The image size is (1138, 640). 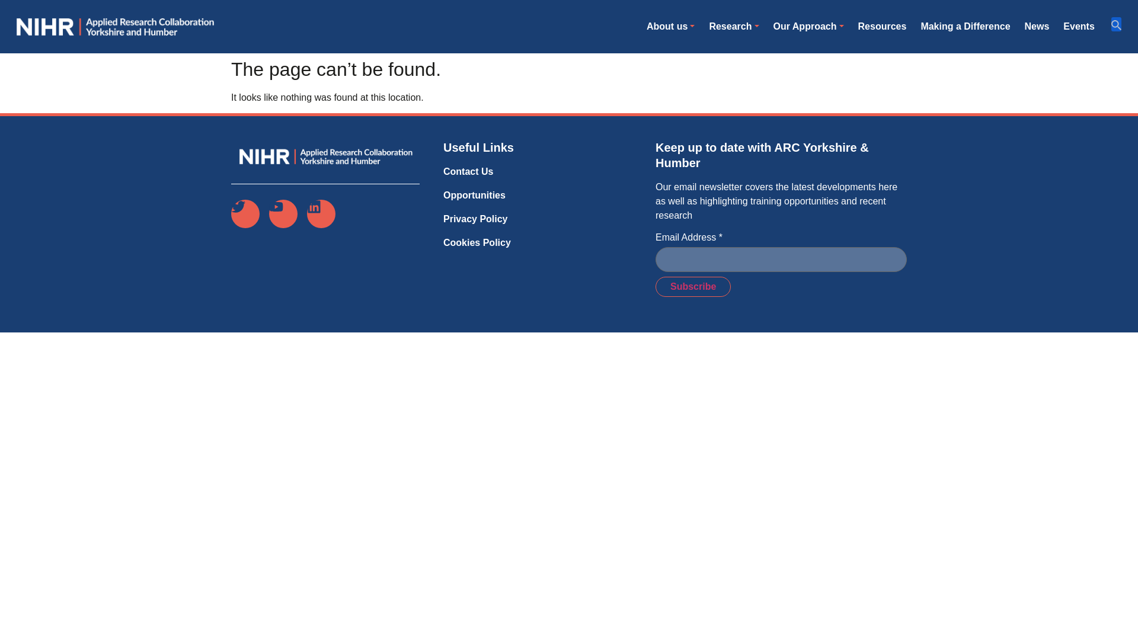 I want to click on Contact Us, so click(x=477, y=172).